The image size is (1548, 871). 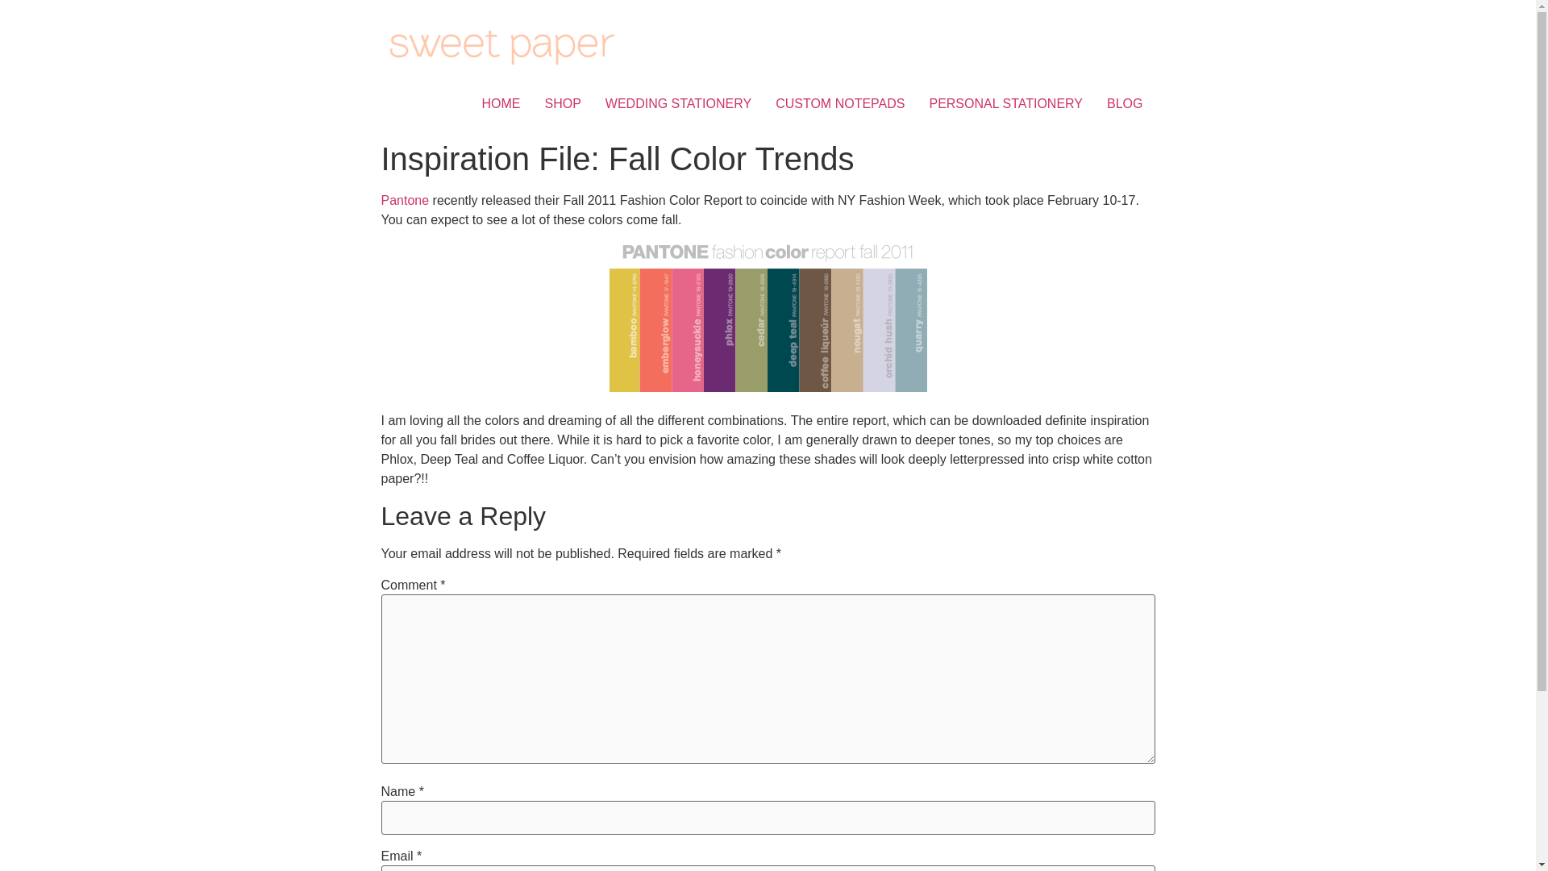 What do you see at coordinates (839, 104) in the screenshot?
I see `CUSTOM NOTEPADS` at bounding box center [839, 104].